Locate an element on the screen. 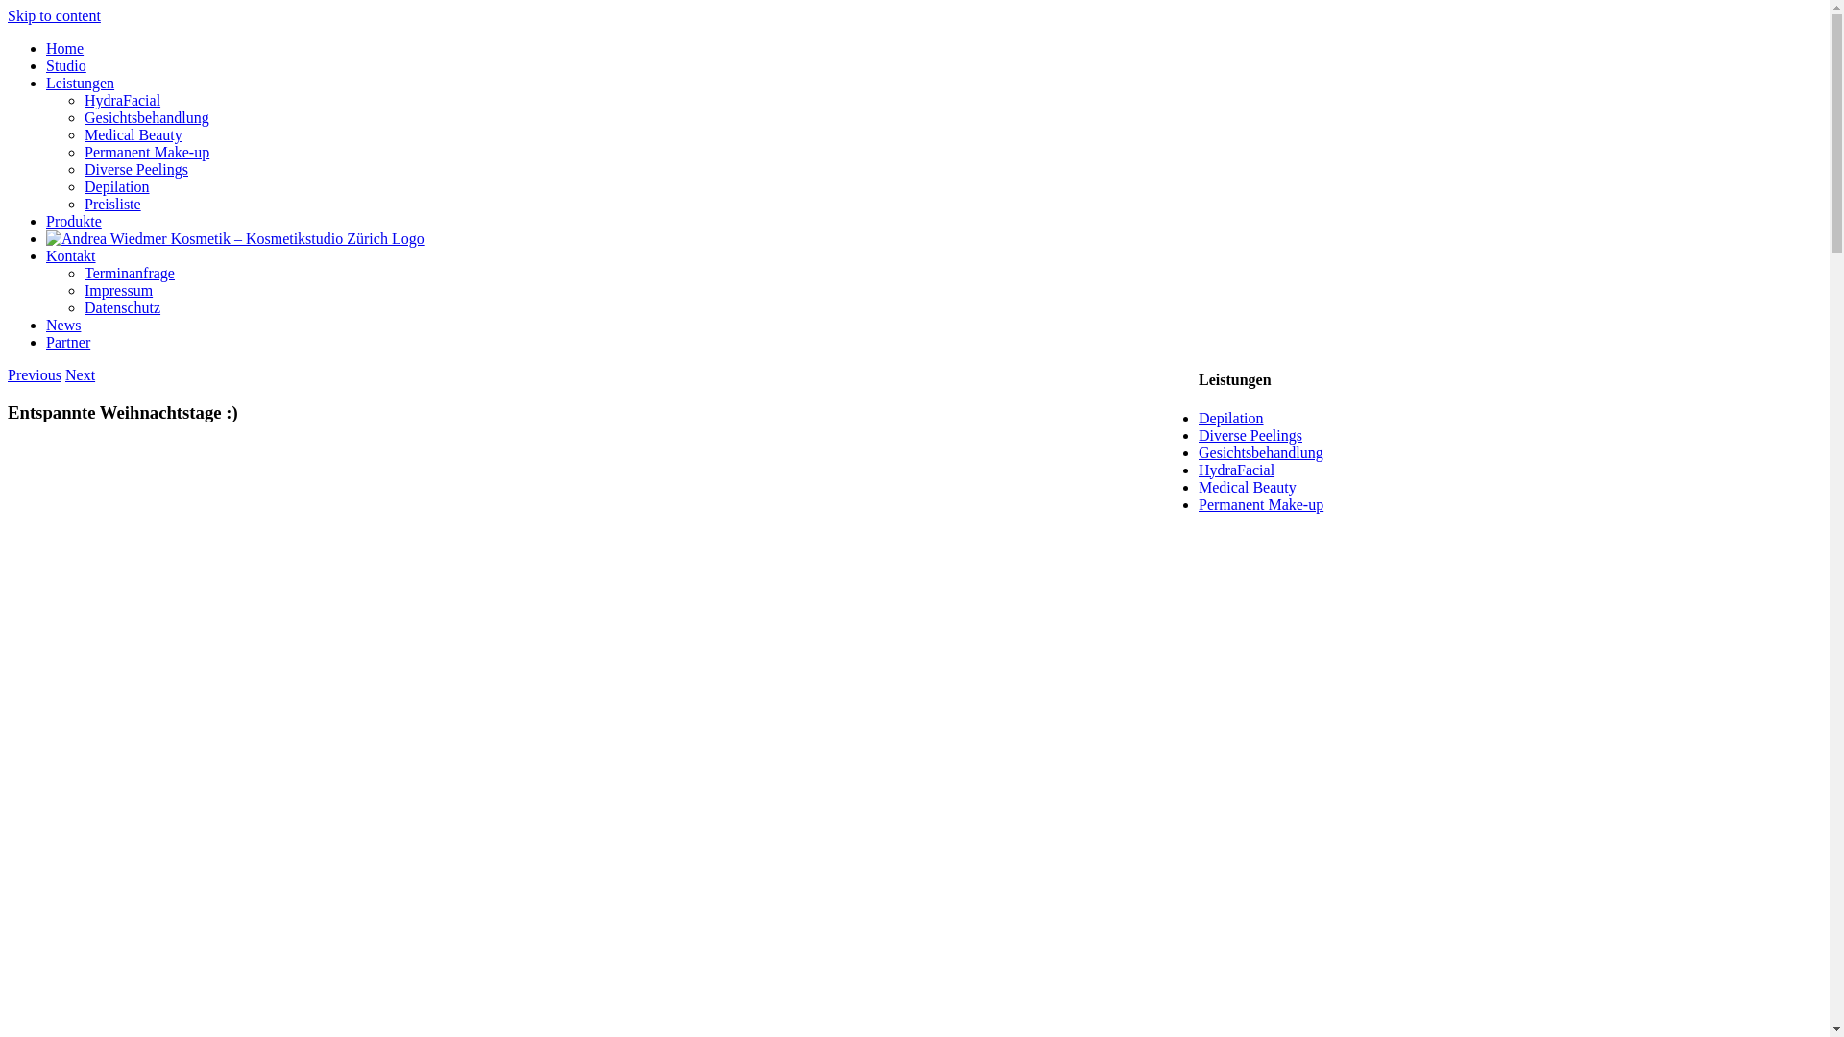  Gesichtsbehandlung is located at coordinates (147, 117).